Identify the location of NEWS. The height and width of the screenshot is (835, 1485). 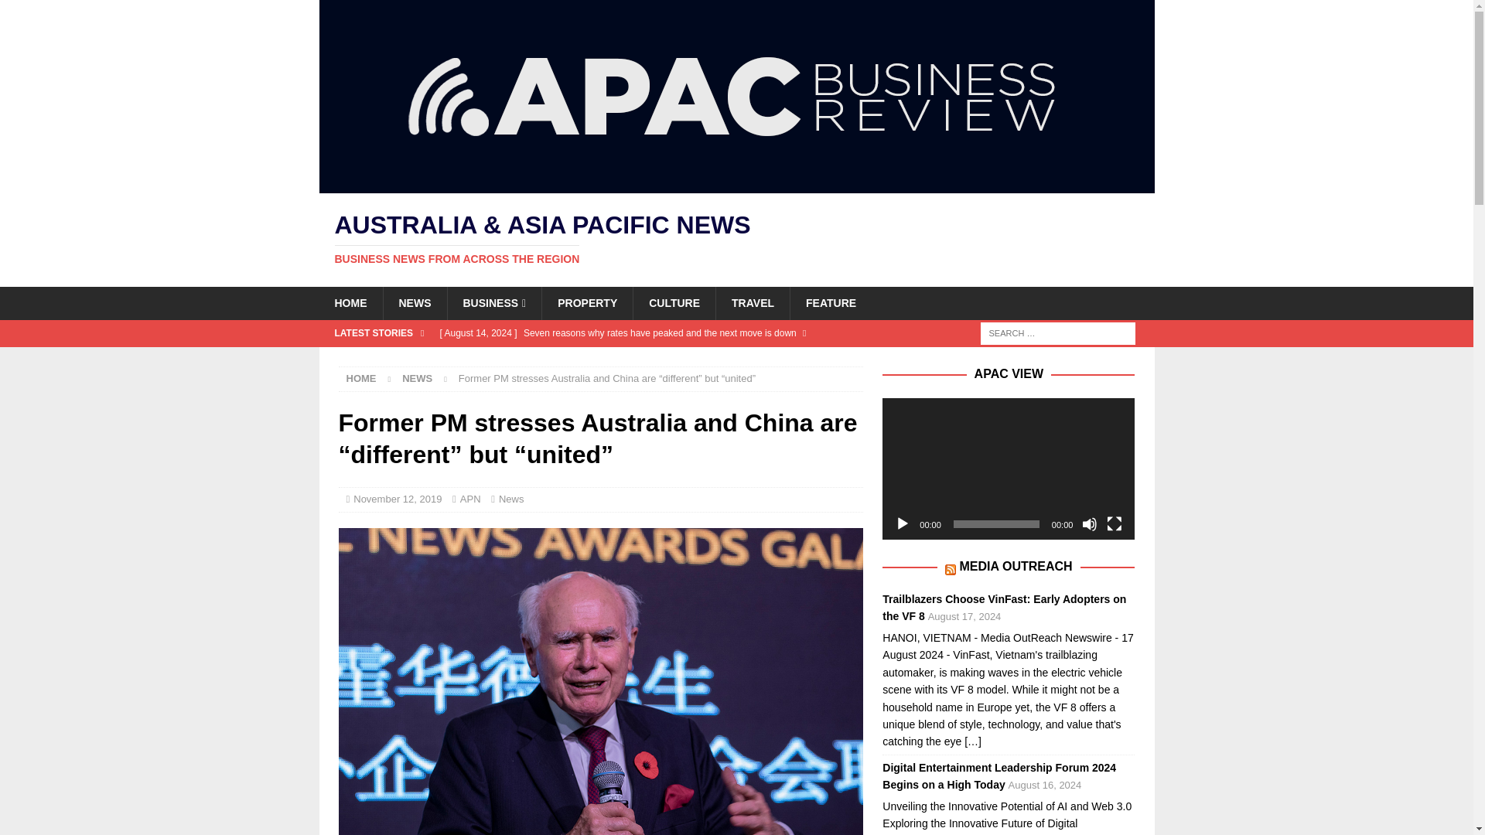
(414, 303).